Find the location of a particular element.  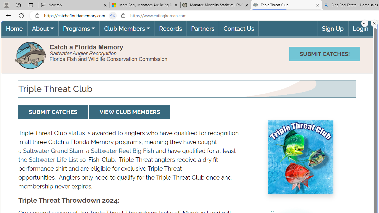

Catch A Florida Memory Logo is located at coordinates (31, 54).